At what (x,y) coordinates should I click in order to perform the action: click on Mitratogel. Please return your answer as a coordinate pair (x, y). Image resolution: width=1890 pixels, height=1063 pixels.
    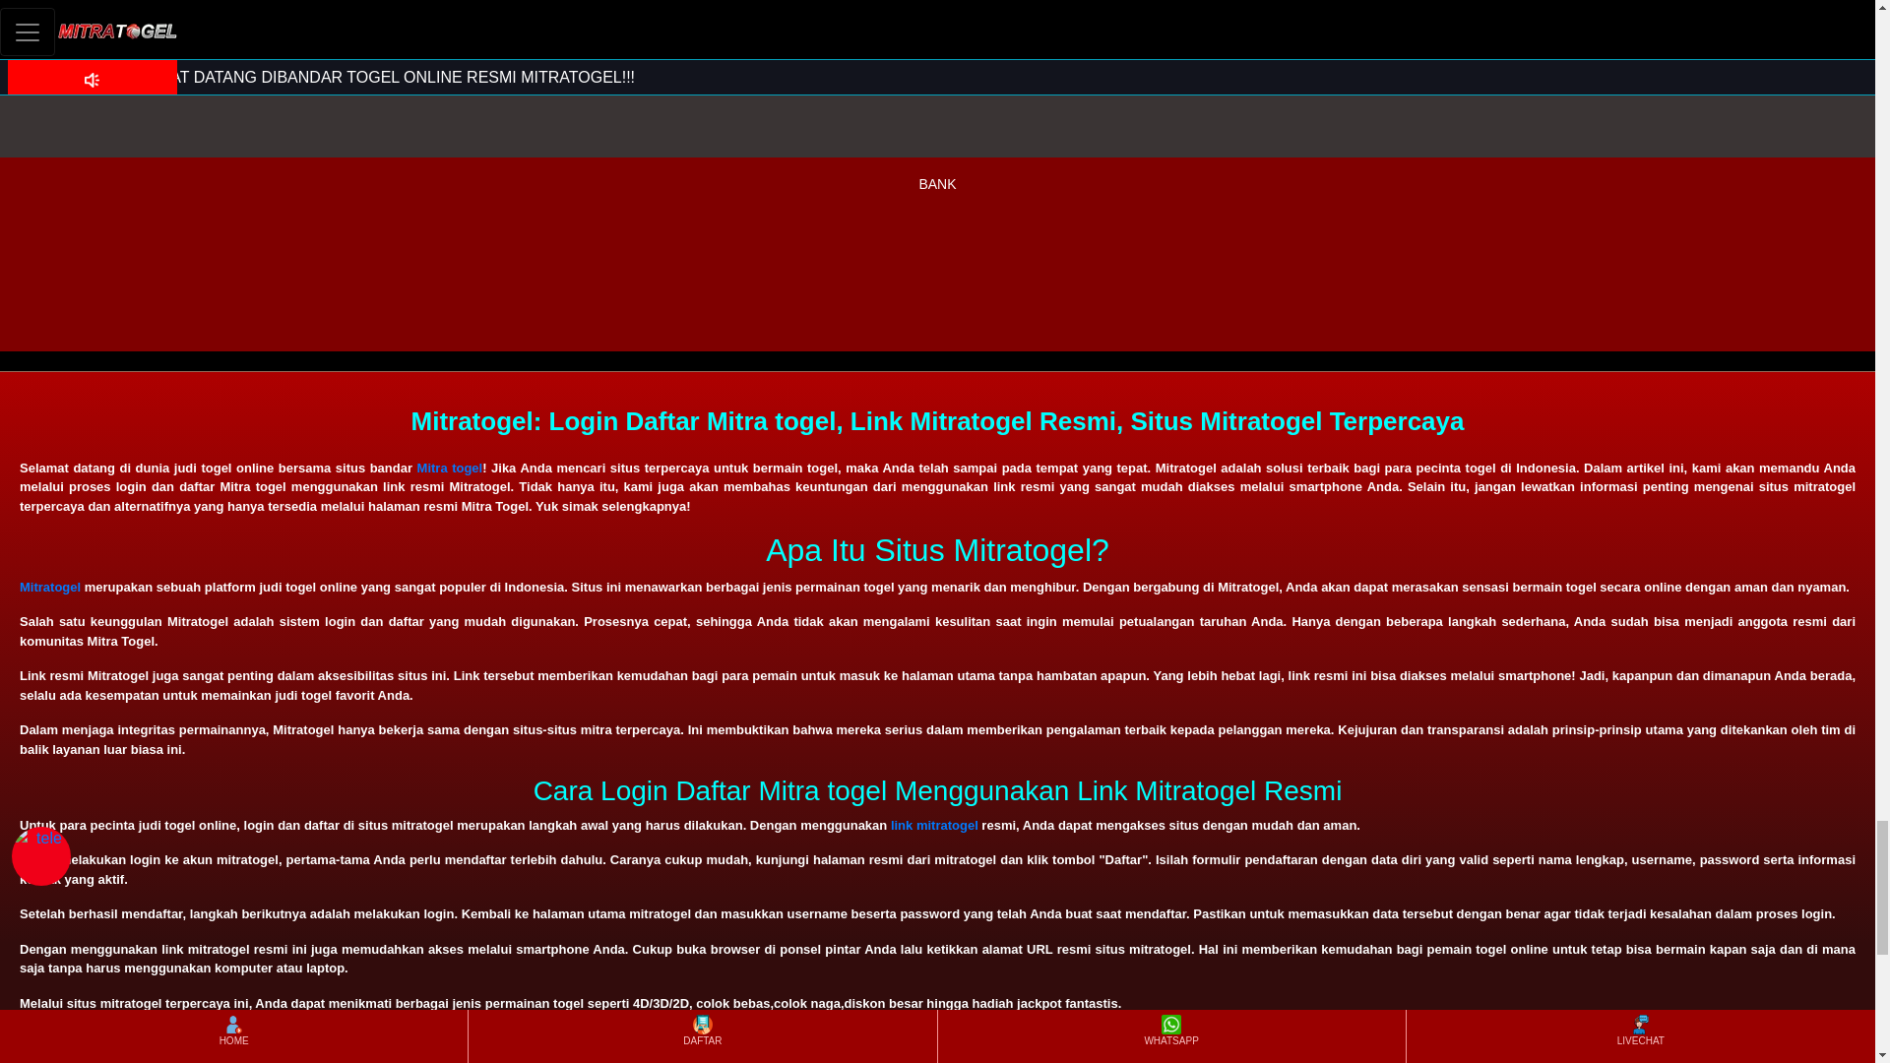
    Looking at the image, I should click on (49, 587).